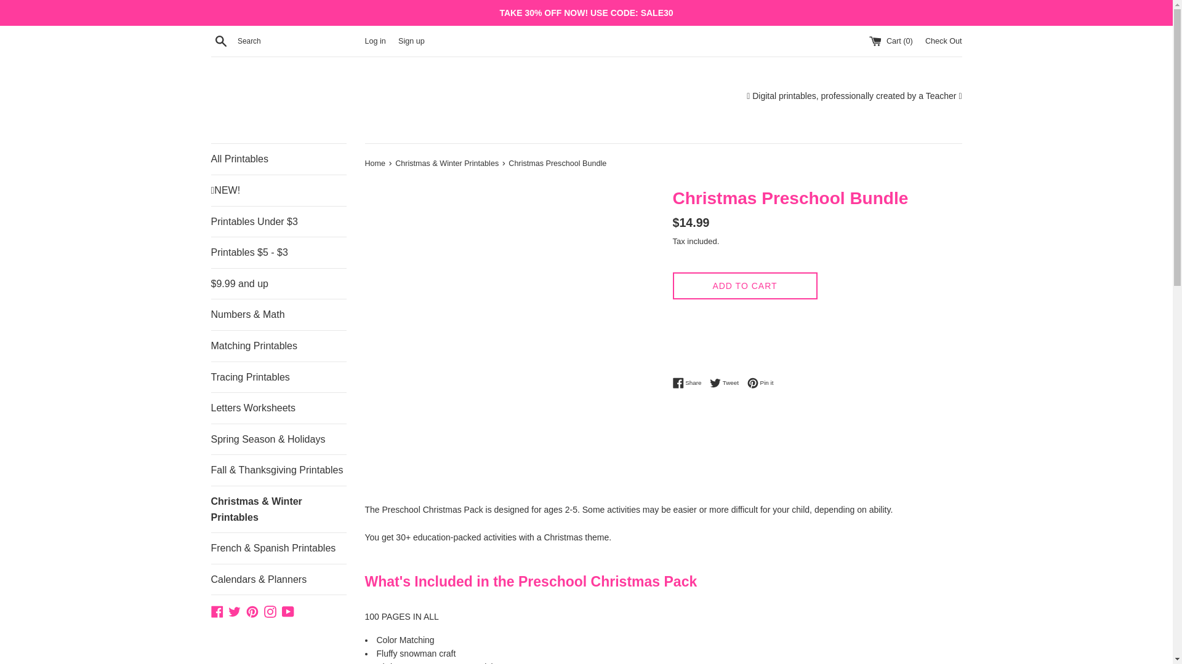 The width and height of the screenshot is (1182, 664). I want to click on Log in, so click(689, 382).